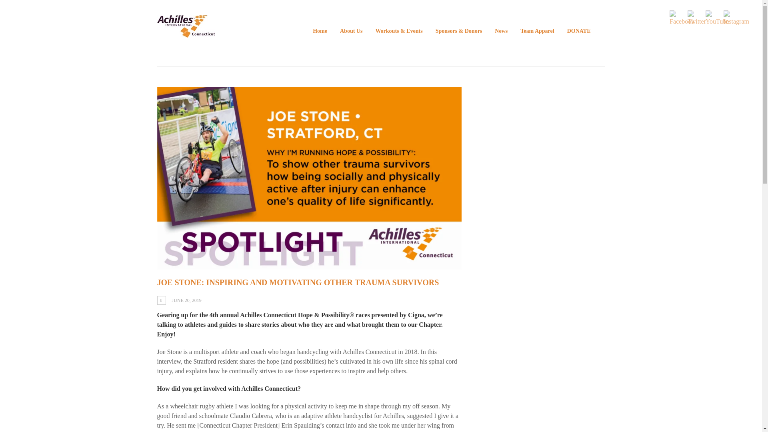 The width and height of the screenshot is (768, 432). I want to click on News, so click(501, 30).